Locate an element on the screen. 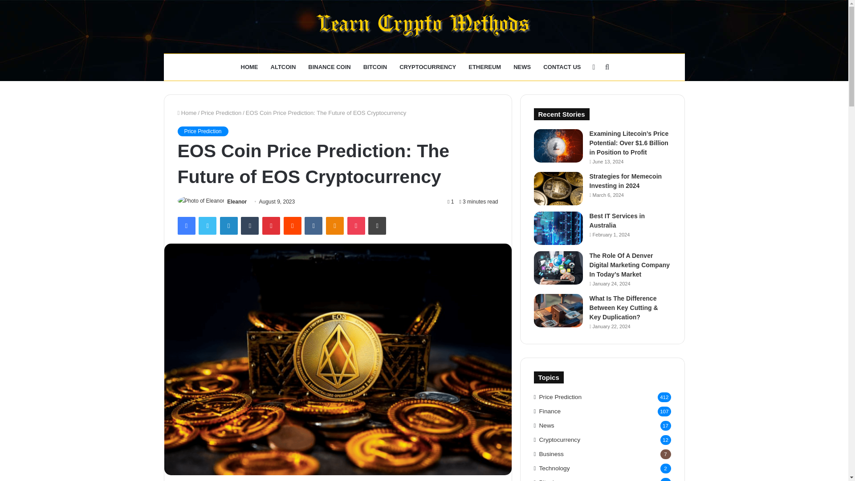  Facebook is located at coordinates (186, 226).